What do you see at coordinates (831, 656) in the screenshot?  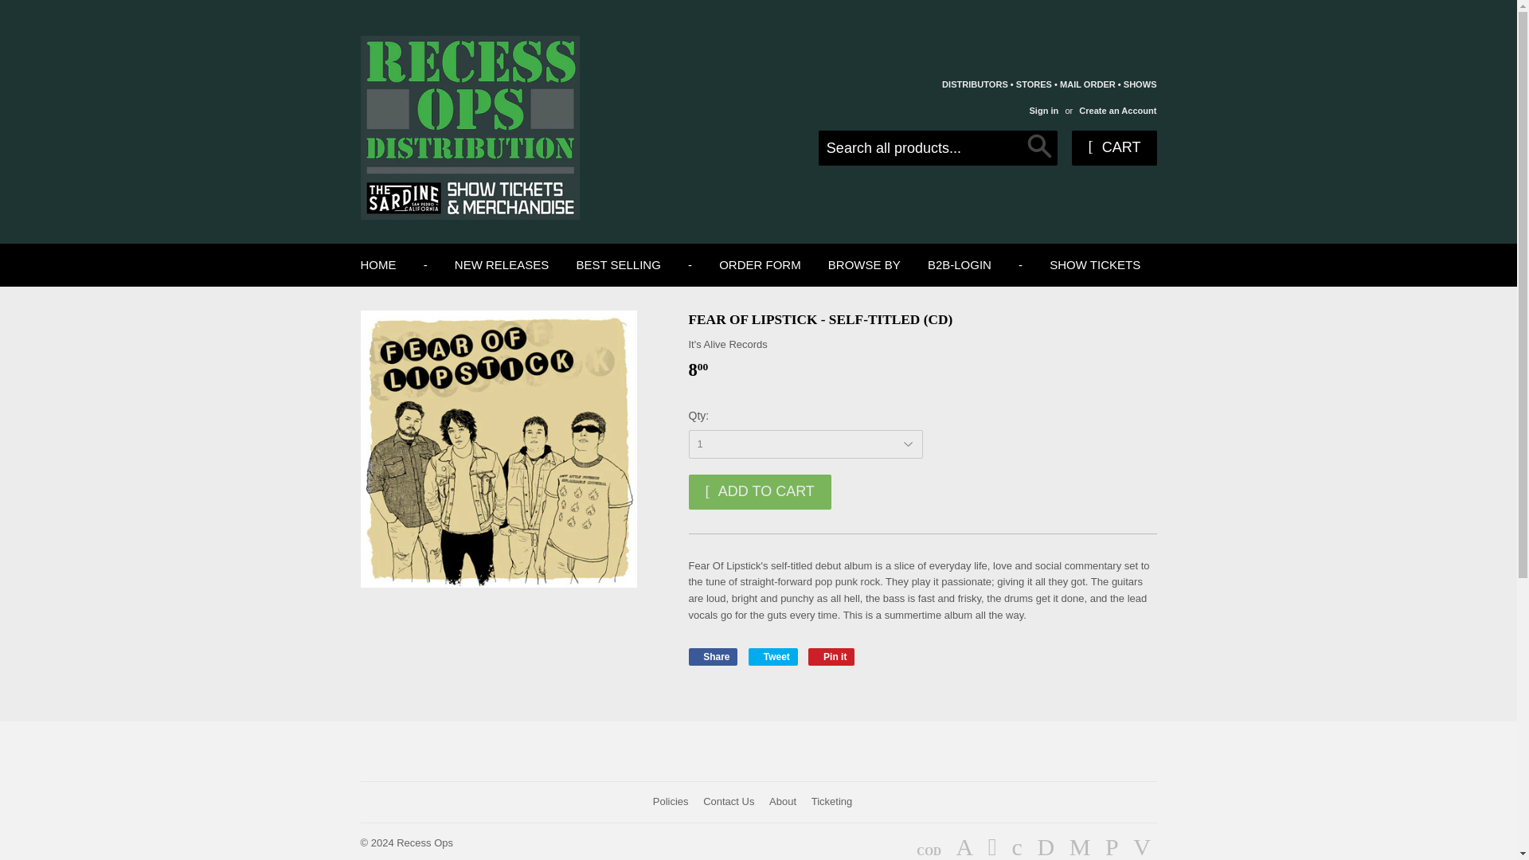 I see `Pin on Pinterest` at bounding box center [831, 656].